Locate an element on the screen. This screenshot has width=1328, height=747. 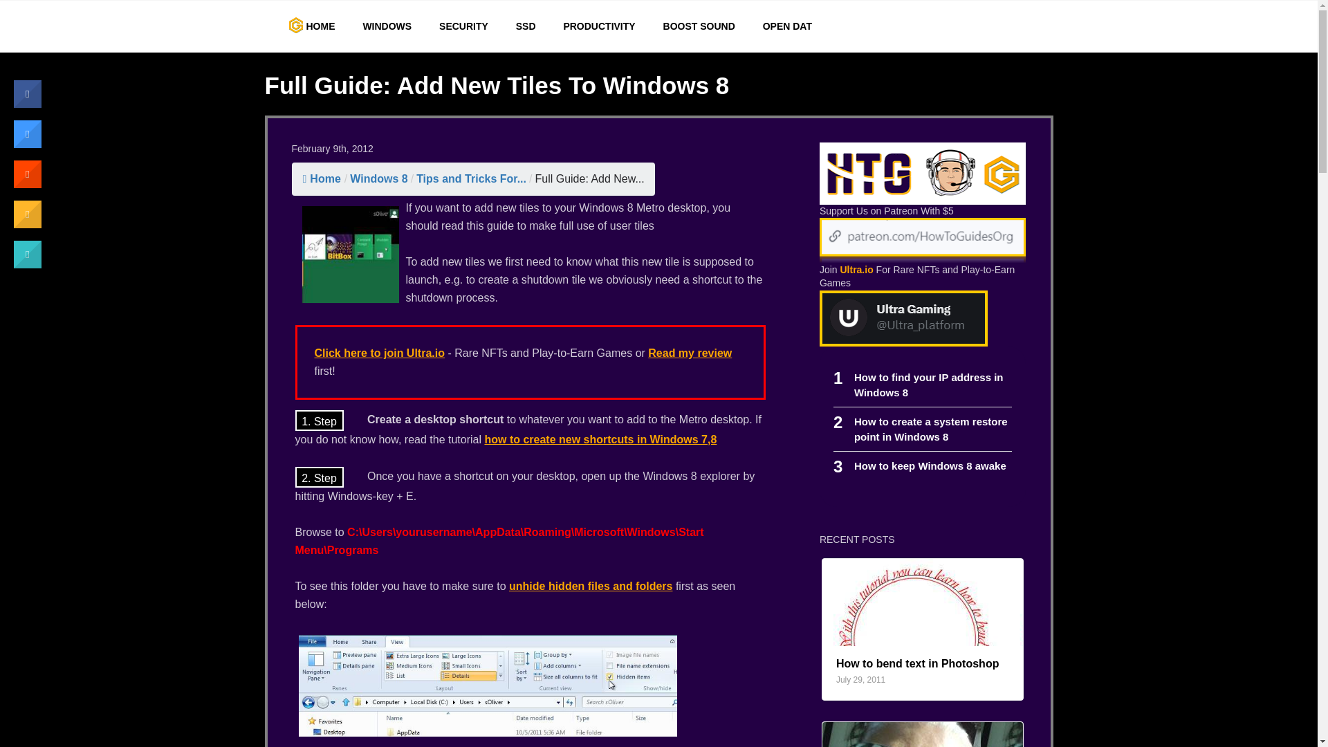
Click here to join Ultra.io is located at coordinates (599, 26).